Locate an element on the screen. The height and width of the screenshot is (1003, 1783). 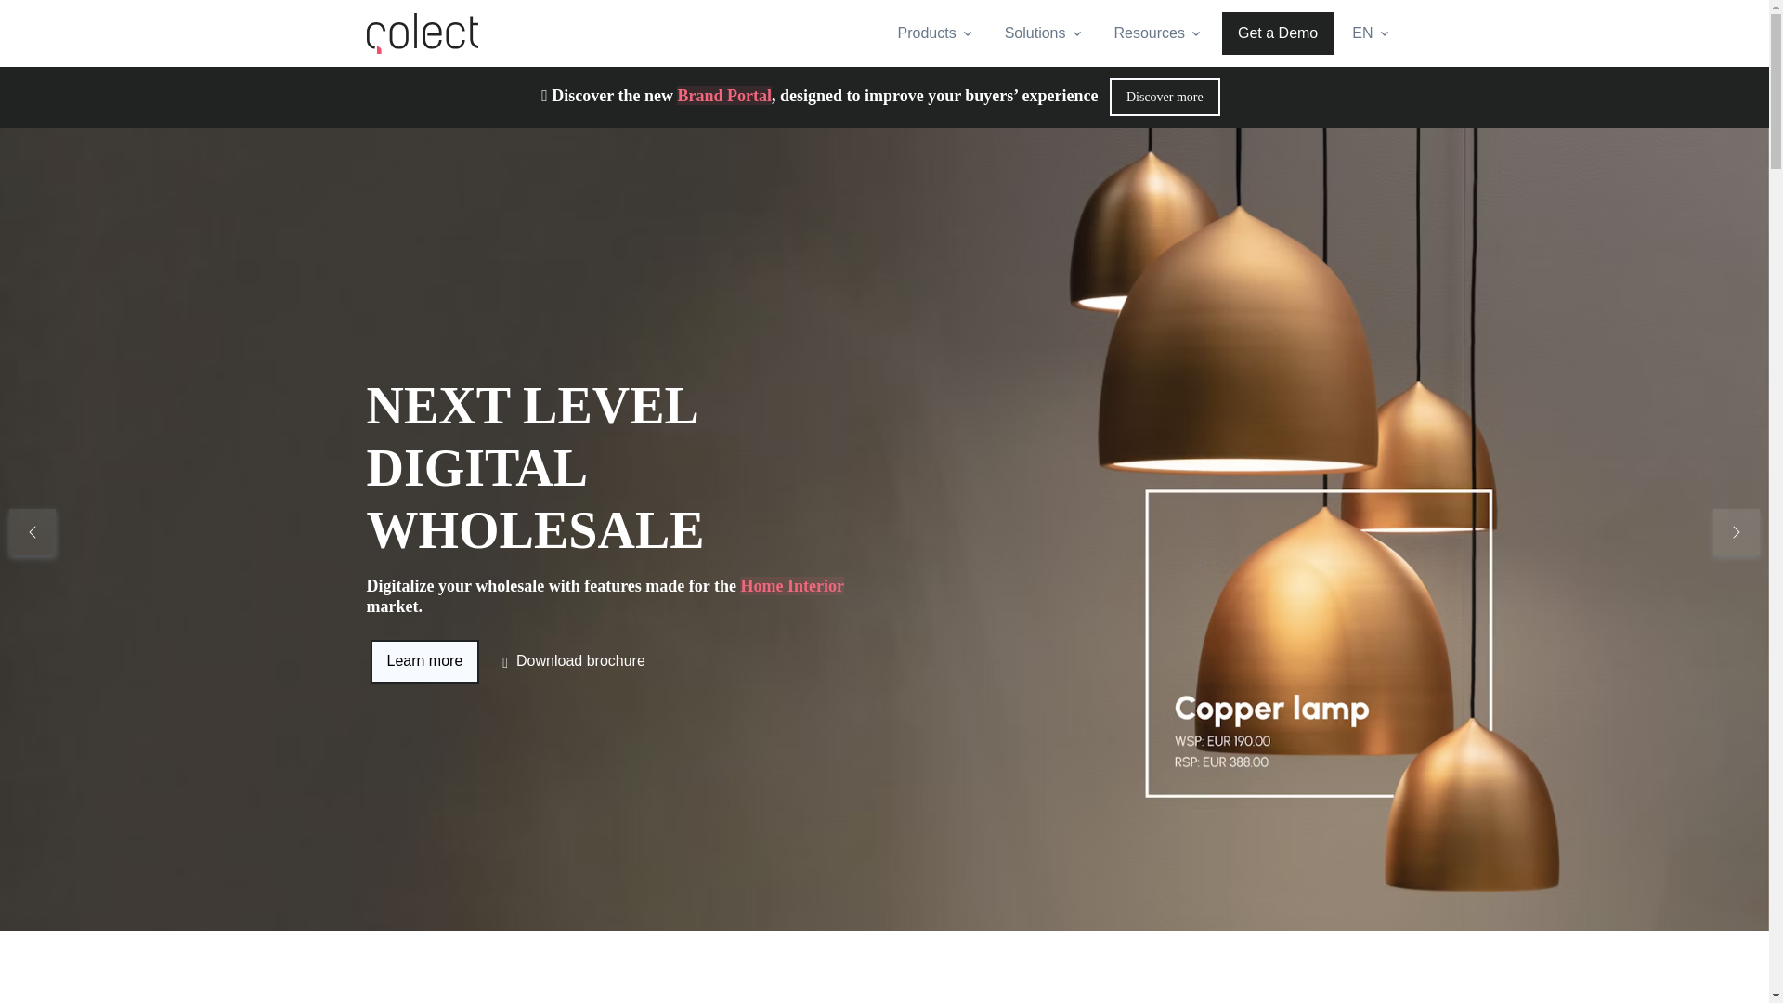
  Download brochure is located at coordinates (579, 652).